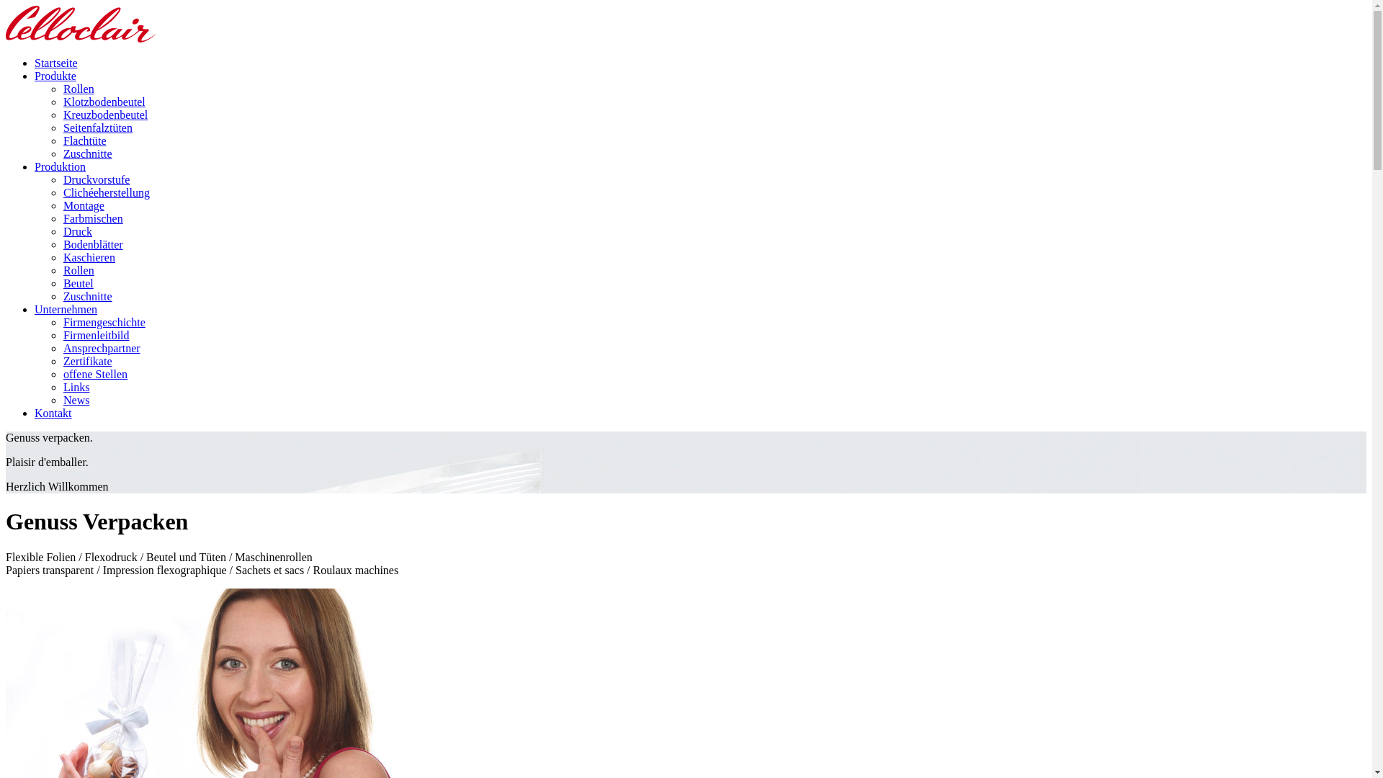 The width and height of the screenshot is (1383, 778). Describe the element at coordinates (105, 115) in the screenshot. I see `Kreuzbodenbeutel` at that location.